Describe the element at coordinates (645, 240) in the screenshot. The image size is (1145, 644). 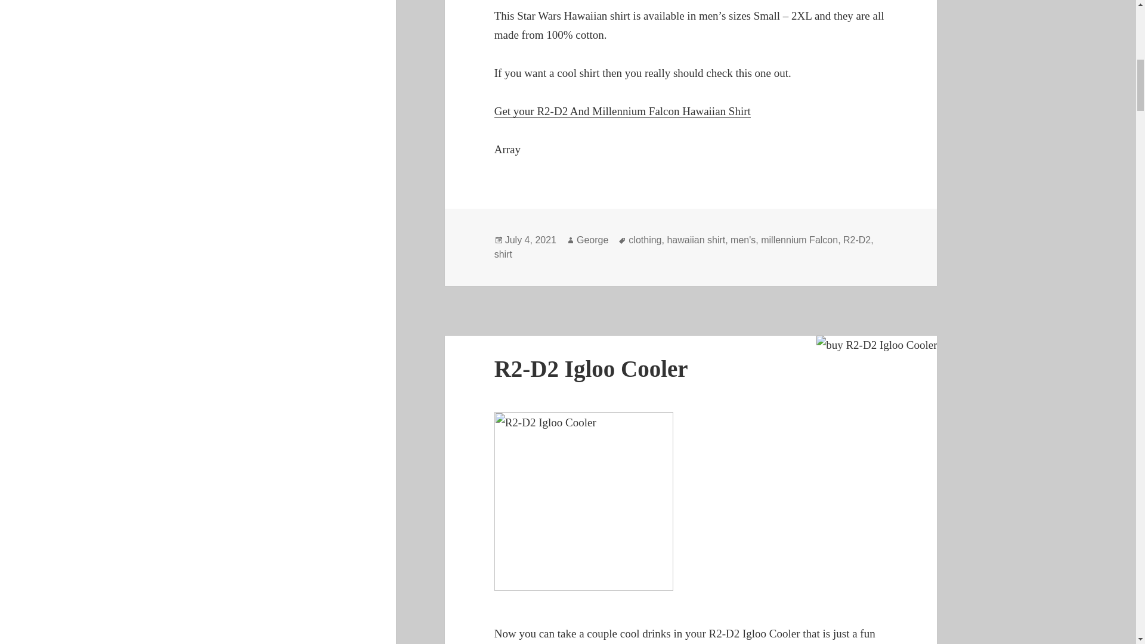
I see `clothing` at that location.